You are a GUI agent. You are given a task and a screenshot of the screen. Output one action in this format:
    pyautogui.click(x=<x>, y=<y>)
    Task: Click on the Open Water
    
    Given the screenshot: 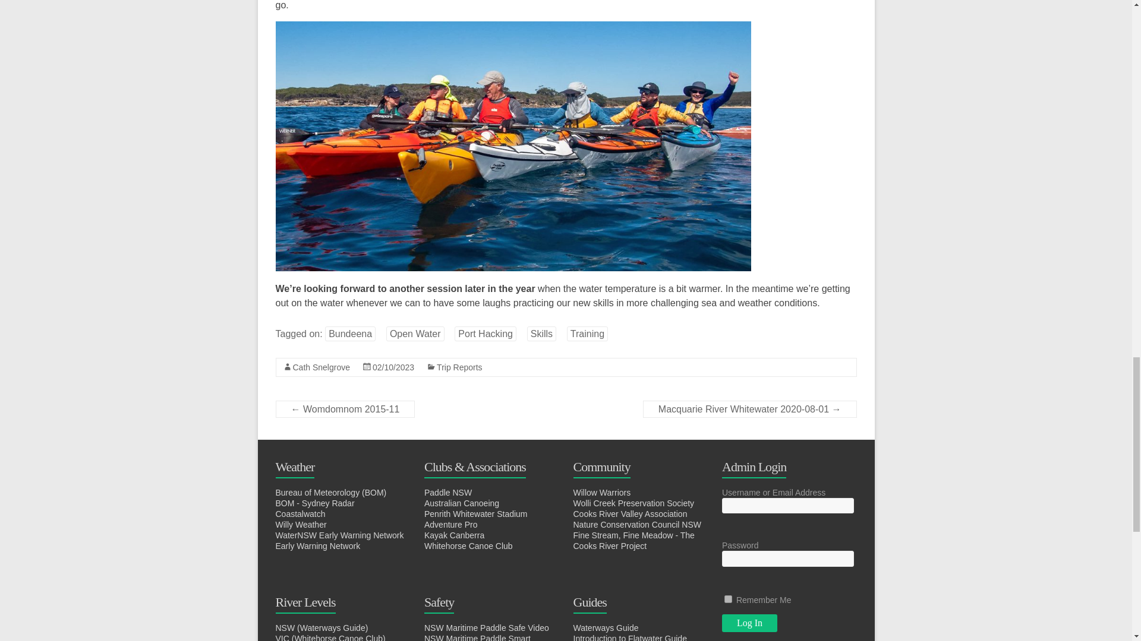 What is the action you would take?
    pyautogui.click(x=415, y=334)
    